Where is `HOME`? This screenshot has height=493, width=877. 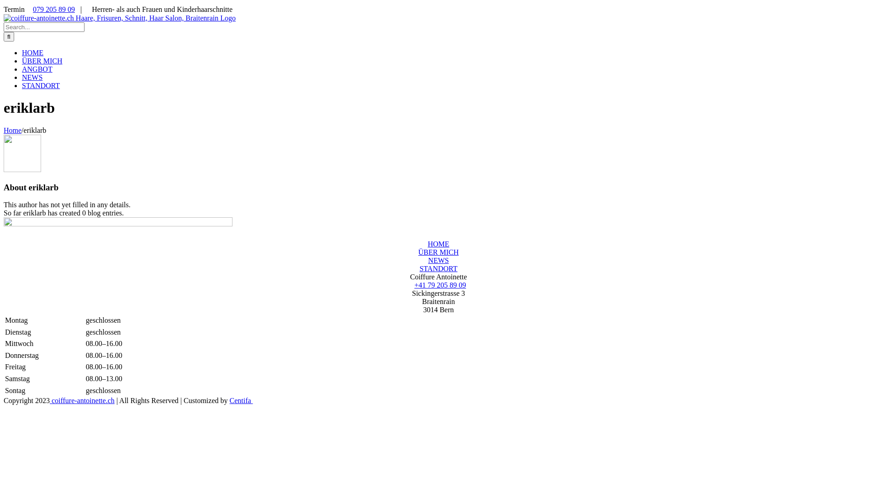 HOME is located at coordinates (33, 53).